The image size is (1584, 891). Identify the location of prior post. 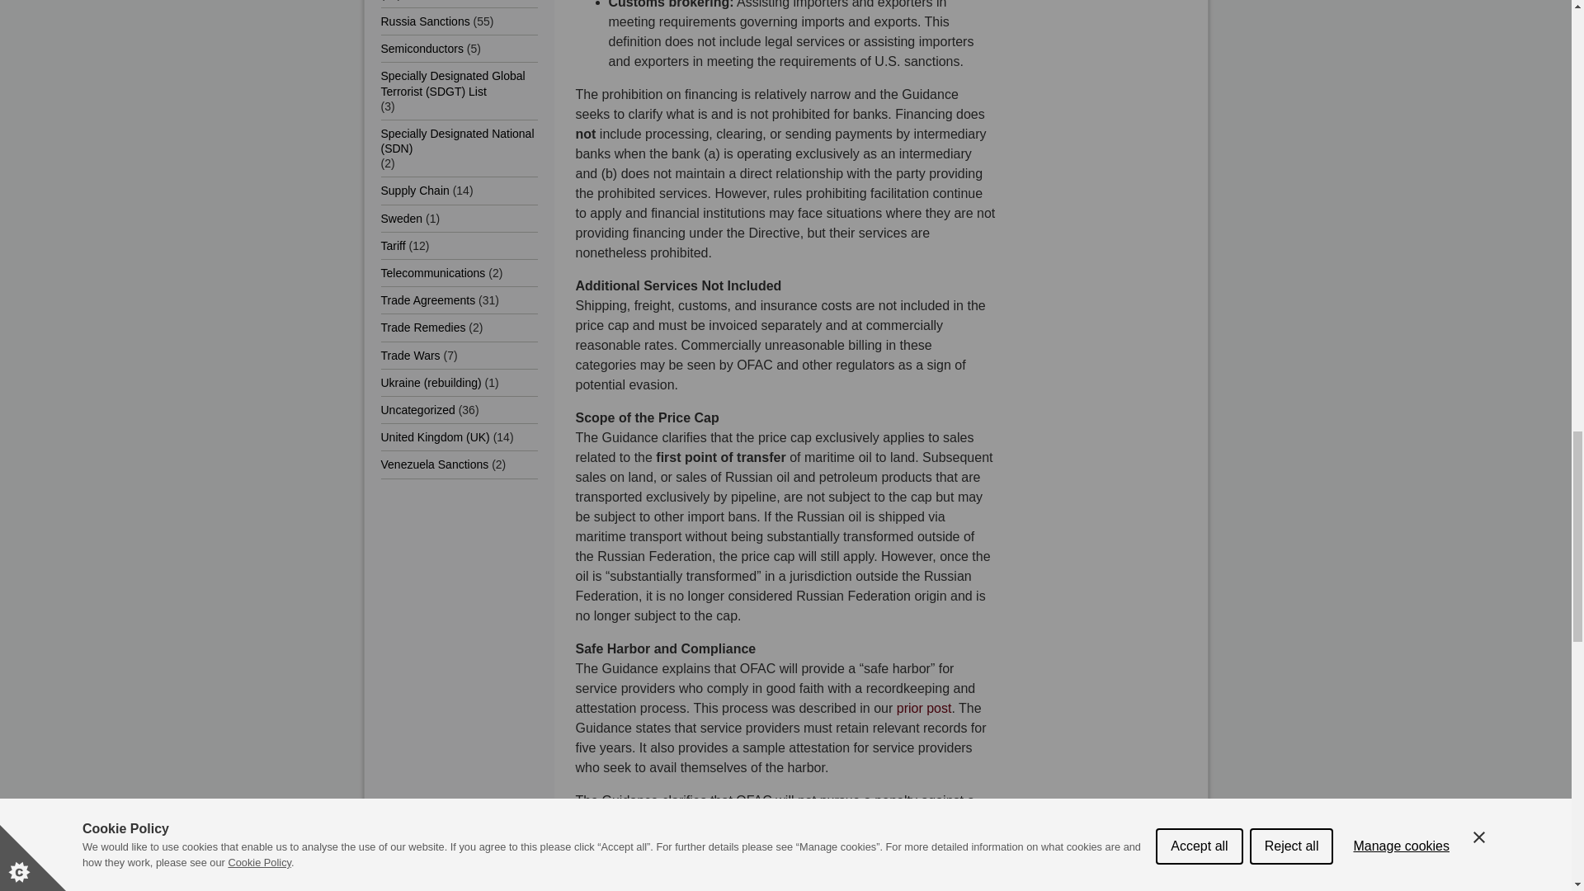
(924, 708).